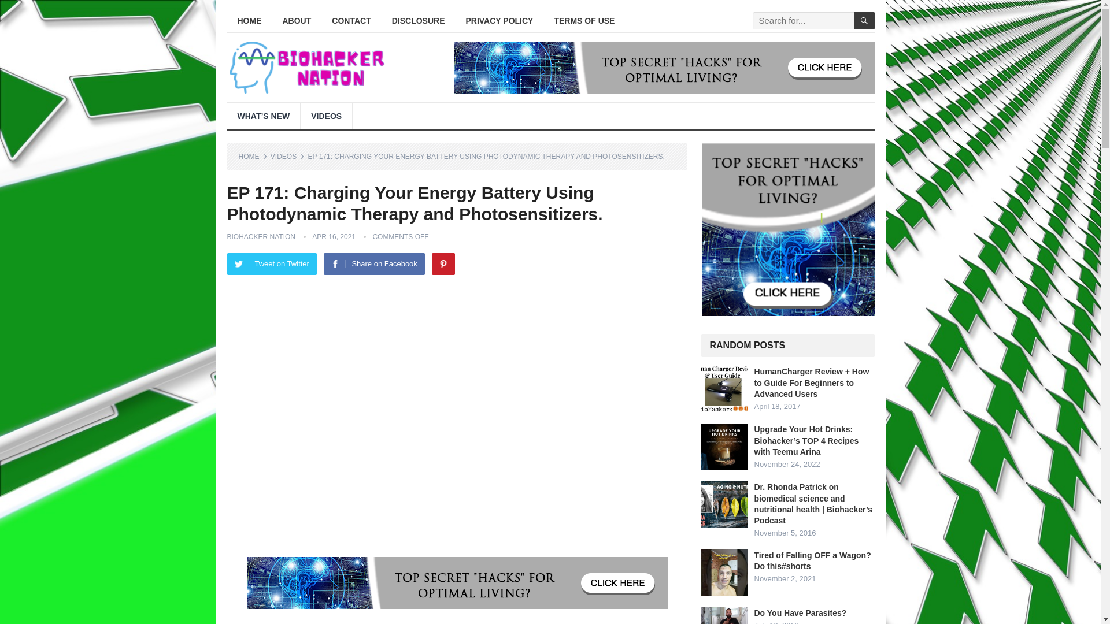  Describe the element at coordinates (297, 21) in the screenshot. I see `ABOUT` at that location.